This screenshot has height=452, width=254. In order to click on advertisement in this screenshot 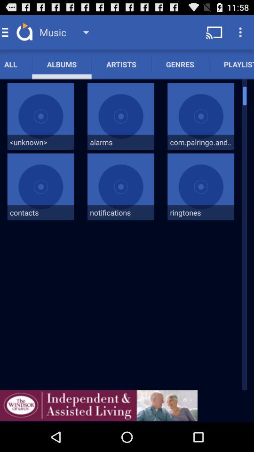, I will do `click(99, 405)`.